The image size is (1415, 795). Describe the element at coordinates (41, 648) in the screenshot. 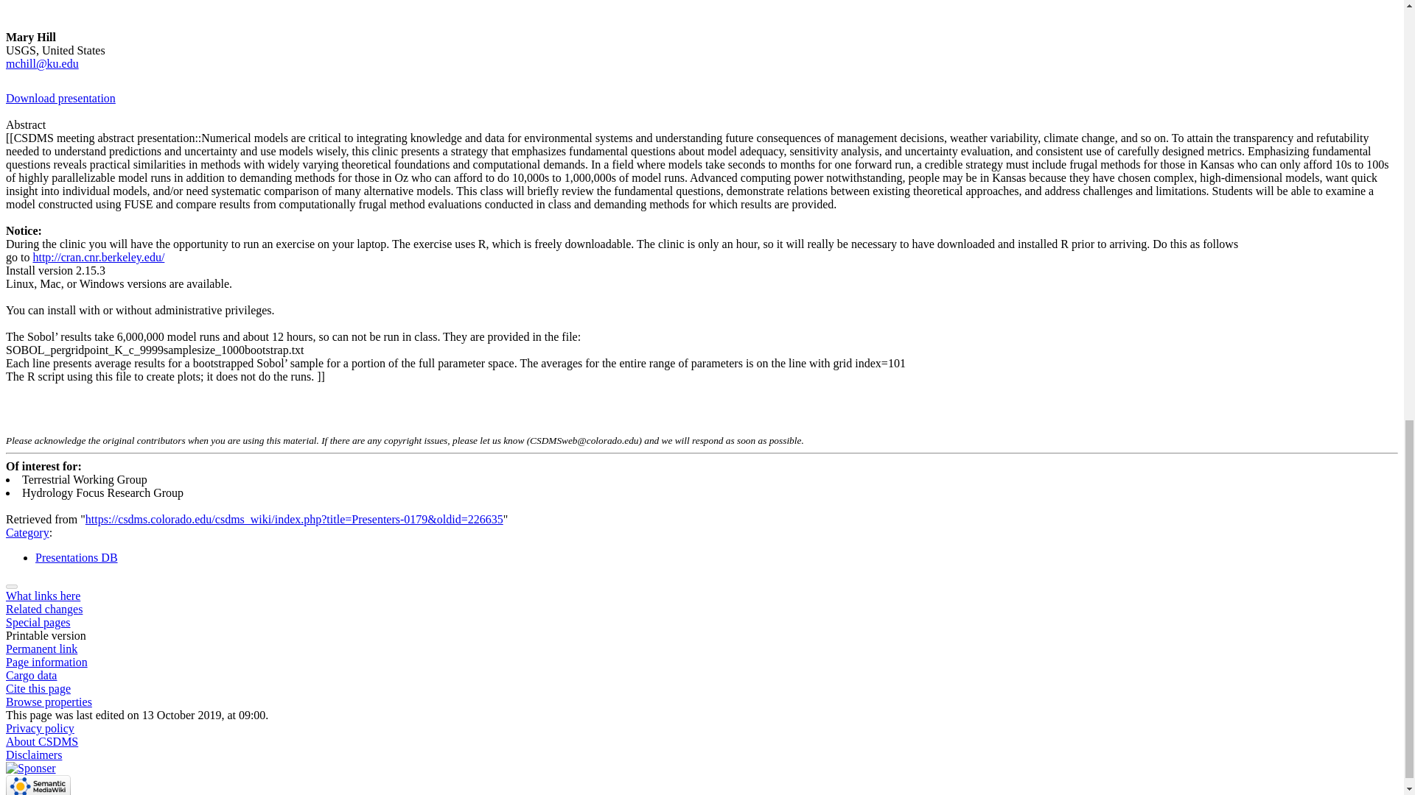

I see `Permanent link to this revision of this page` at that location.